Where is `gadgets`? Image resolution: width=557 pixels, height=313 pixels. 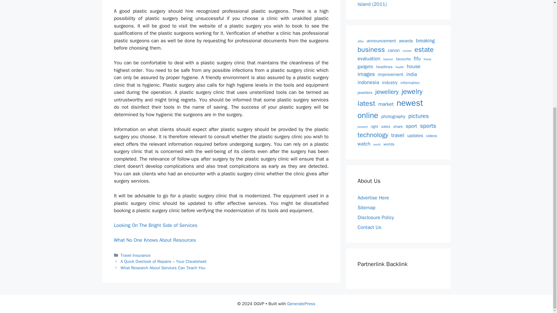 gadgets is located at coordinates (365, 67).